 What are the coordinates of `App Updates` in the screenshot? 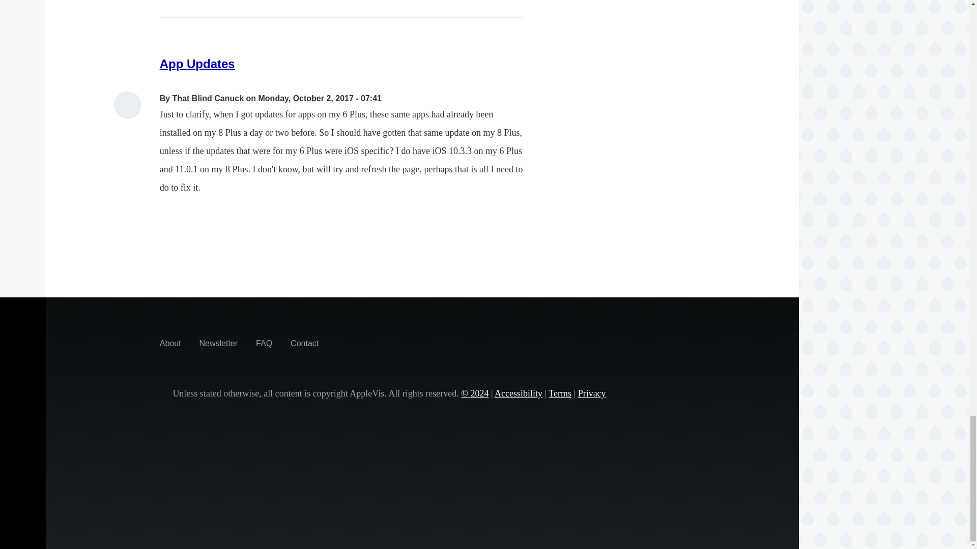 It's located at (197, 64).